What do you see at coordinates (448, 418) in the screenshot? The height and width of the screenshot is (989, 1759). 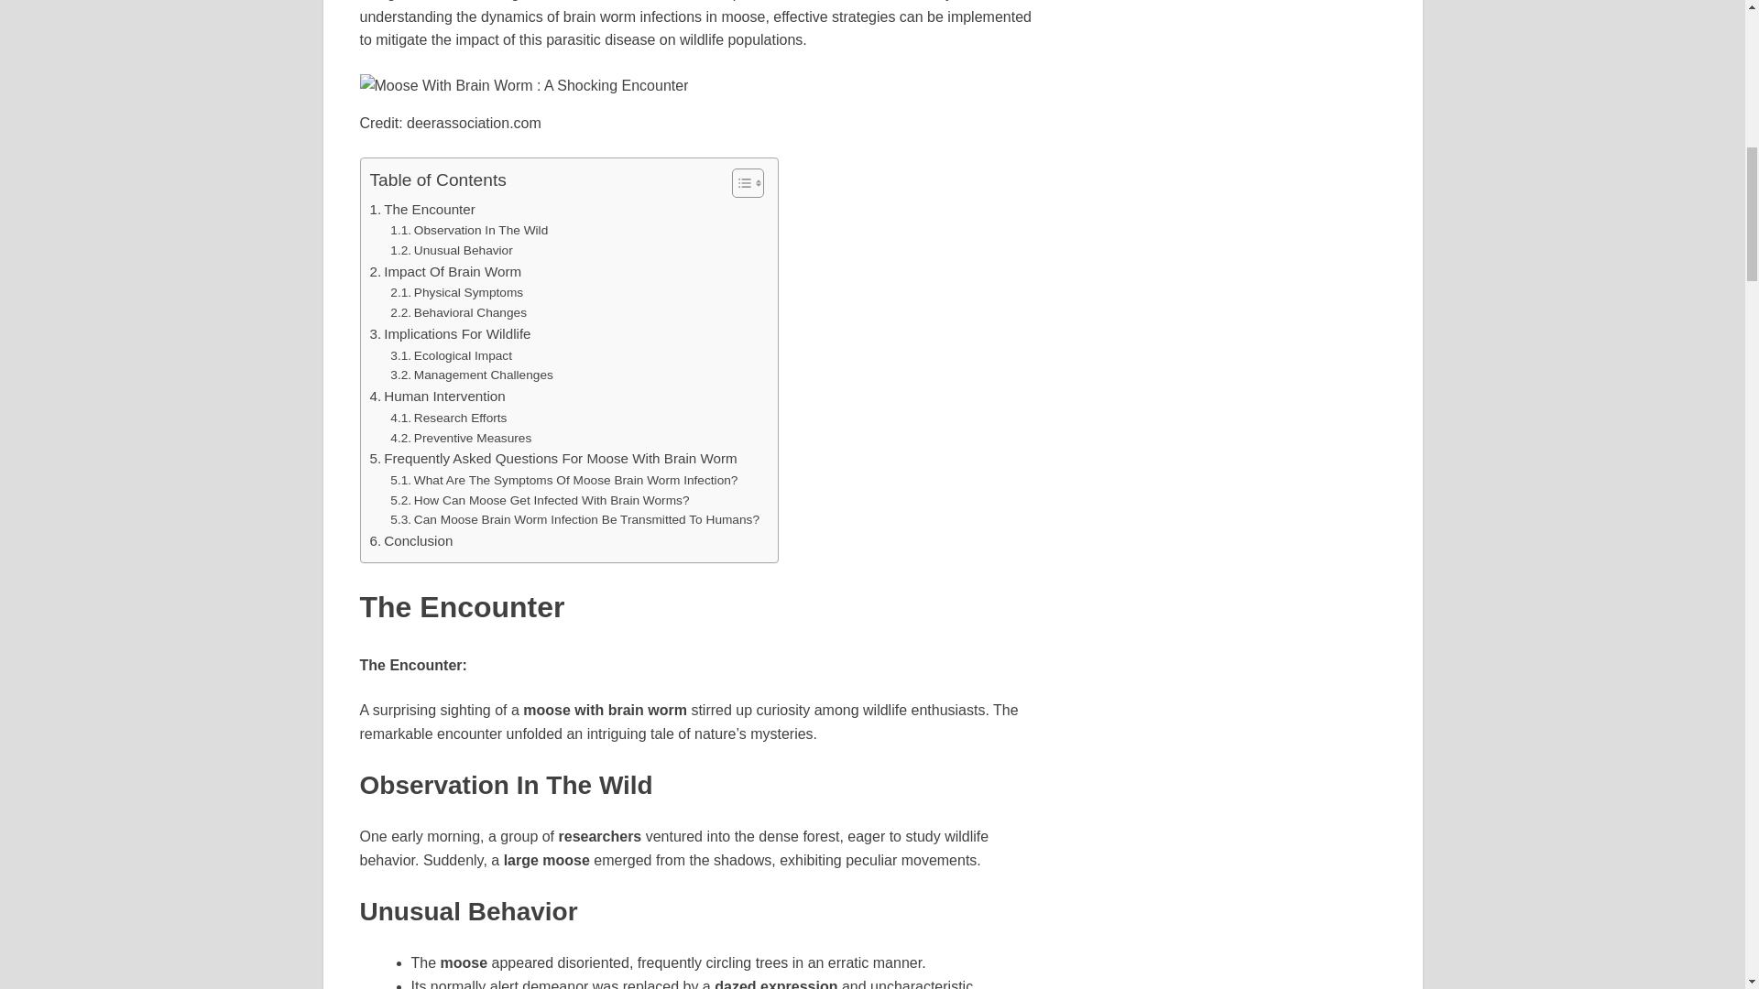 I see `Research Efforts` at bounding box center [448, 418].